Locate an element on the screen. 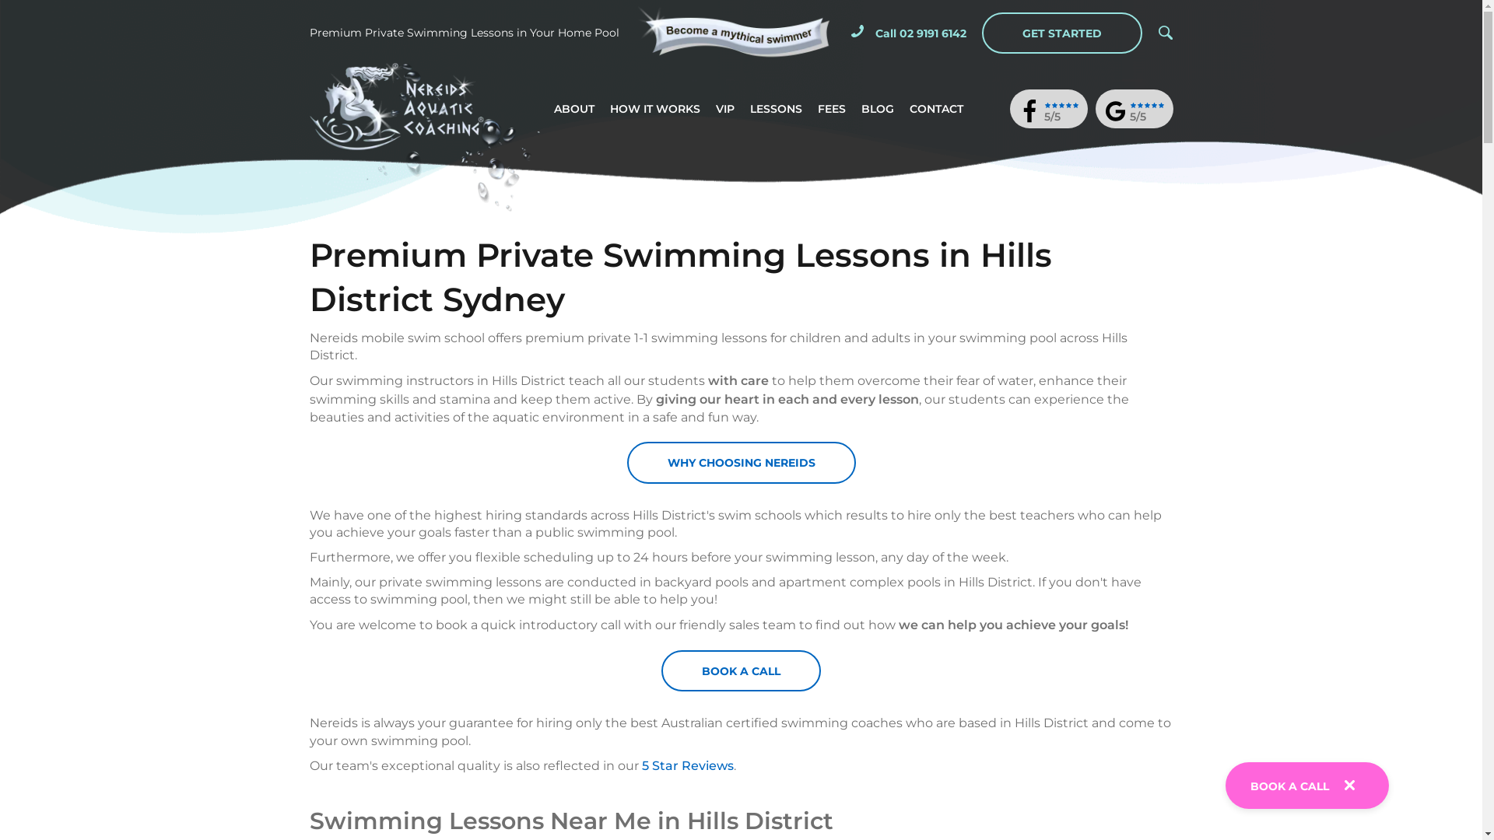  WHY CHOOSING NEREIDS is located at coordinates (742, 462).